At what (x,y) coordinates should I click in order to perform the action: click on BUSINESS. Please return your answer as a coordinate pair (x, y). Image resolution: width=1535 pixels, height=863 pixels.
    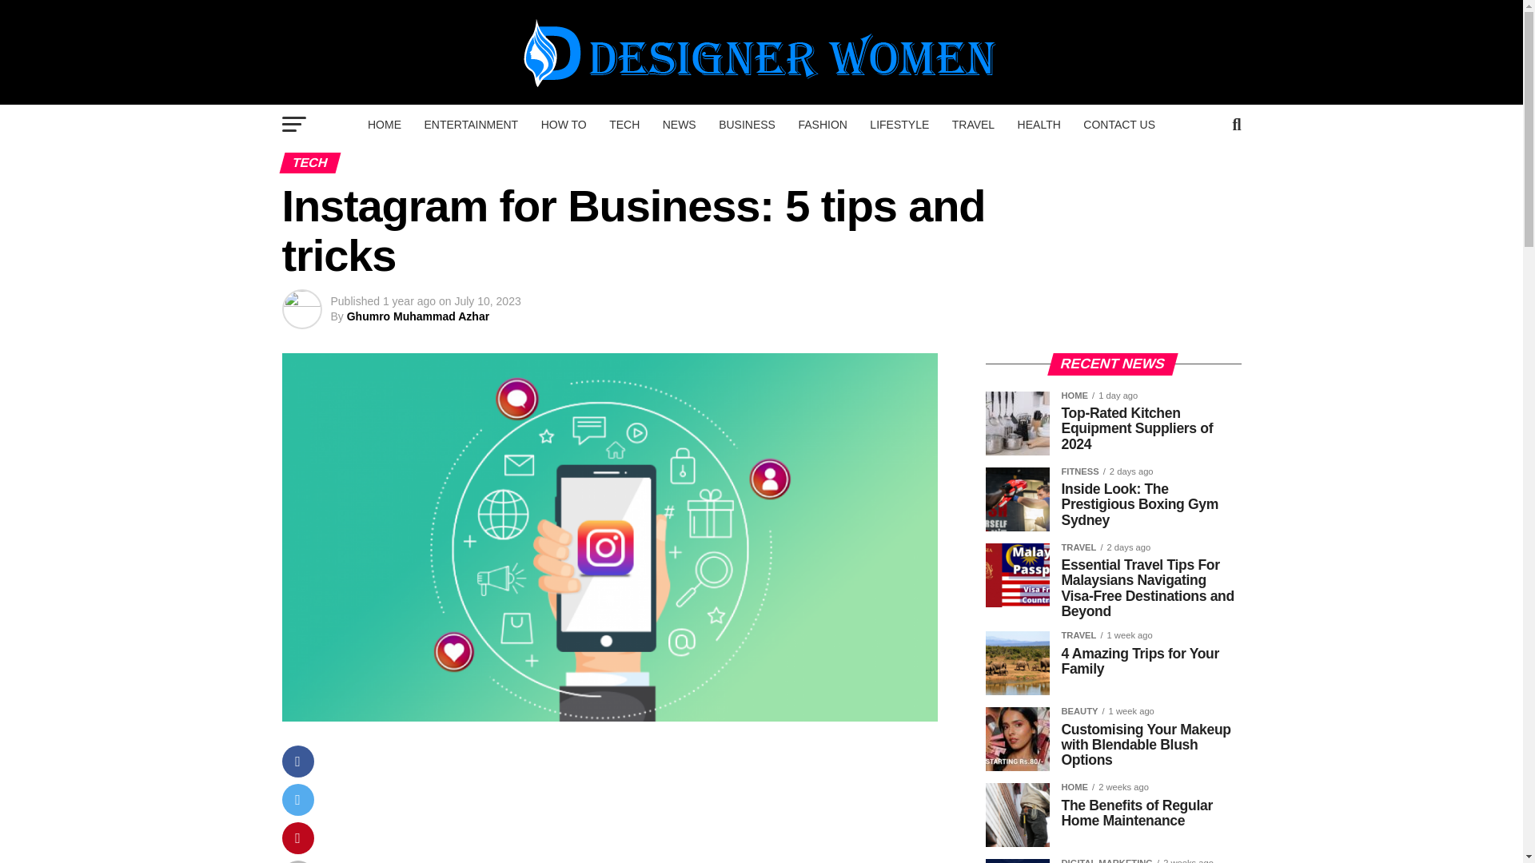
    Looking at the image, I should click on (747, 125).